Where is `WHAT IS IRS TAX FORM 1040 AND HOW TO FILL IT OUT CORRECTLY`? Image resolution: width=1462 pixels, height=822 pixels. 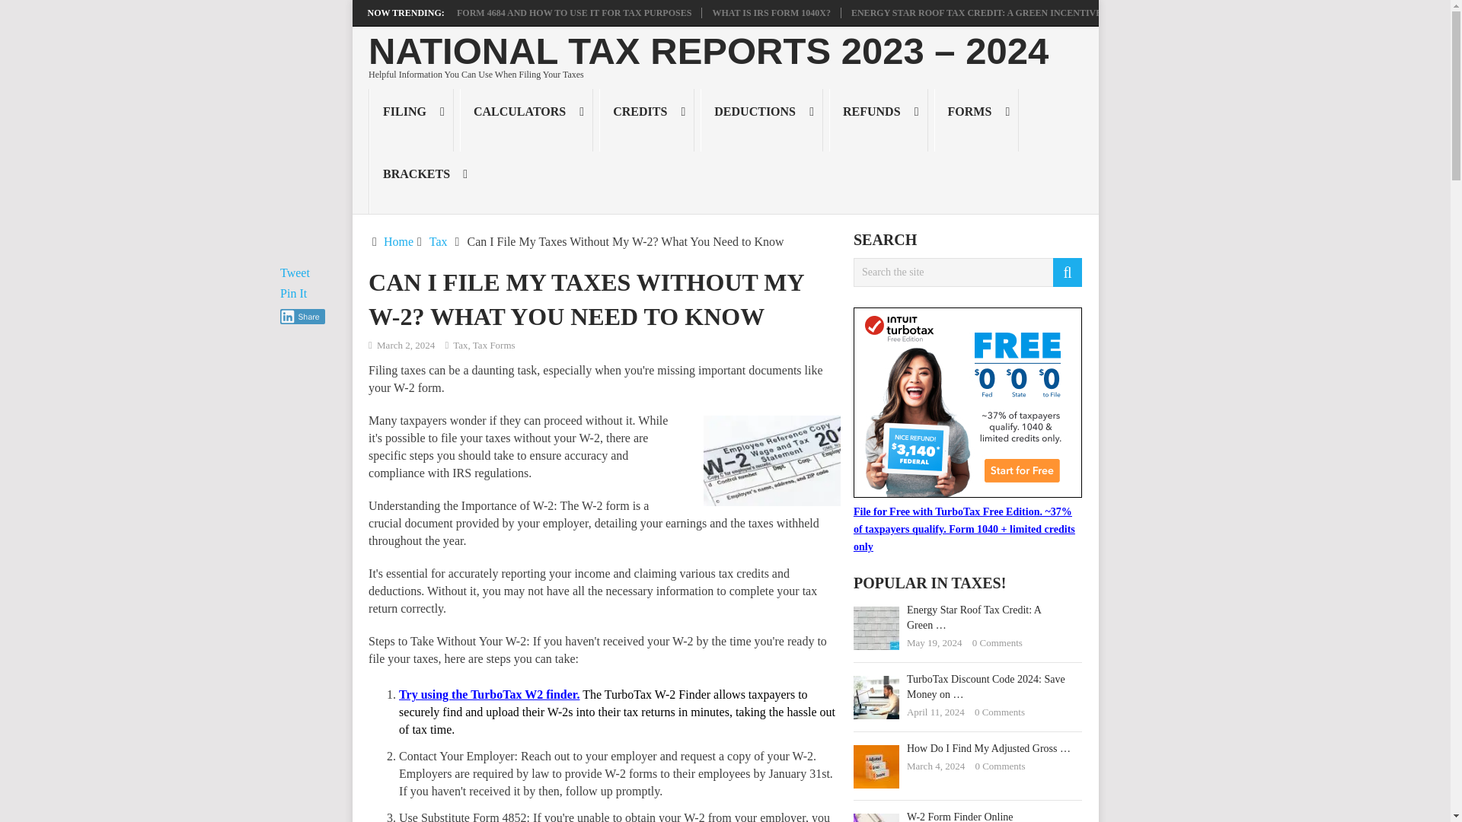
WHAT IS IRS TAX FORM 1040 AND HOW TO FILL IT OUT CORRECTLY is located at coordinates (203, 12).